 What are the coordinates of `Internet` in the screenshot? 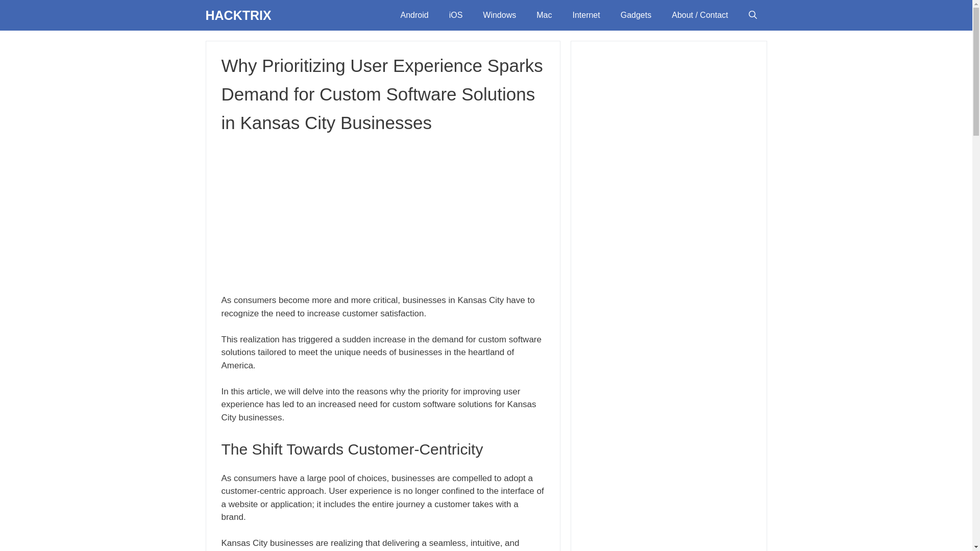 It's located at (585, 15).